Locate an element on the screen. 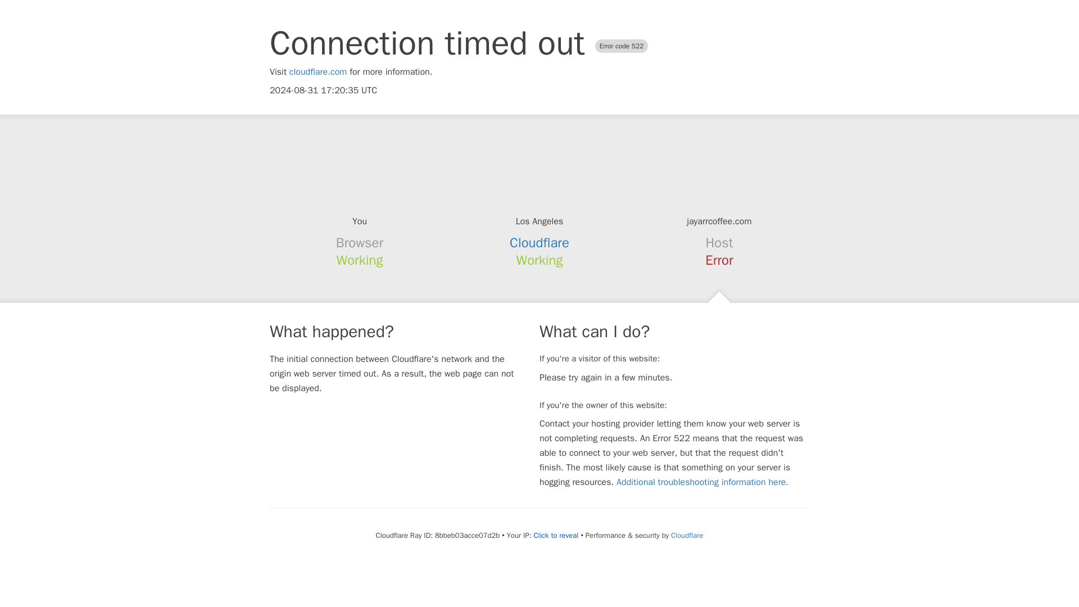  Cloudflare is located at coordinates (687, 535).